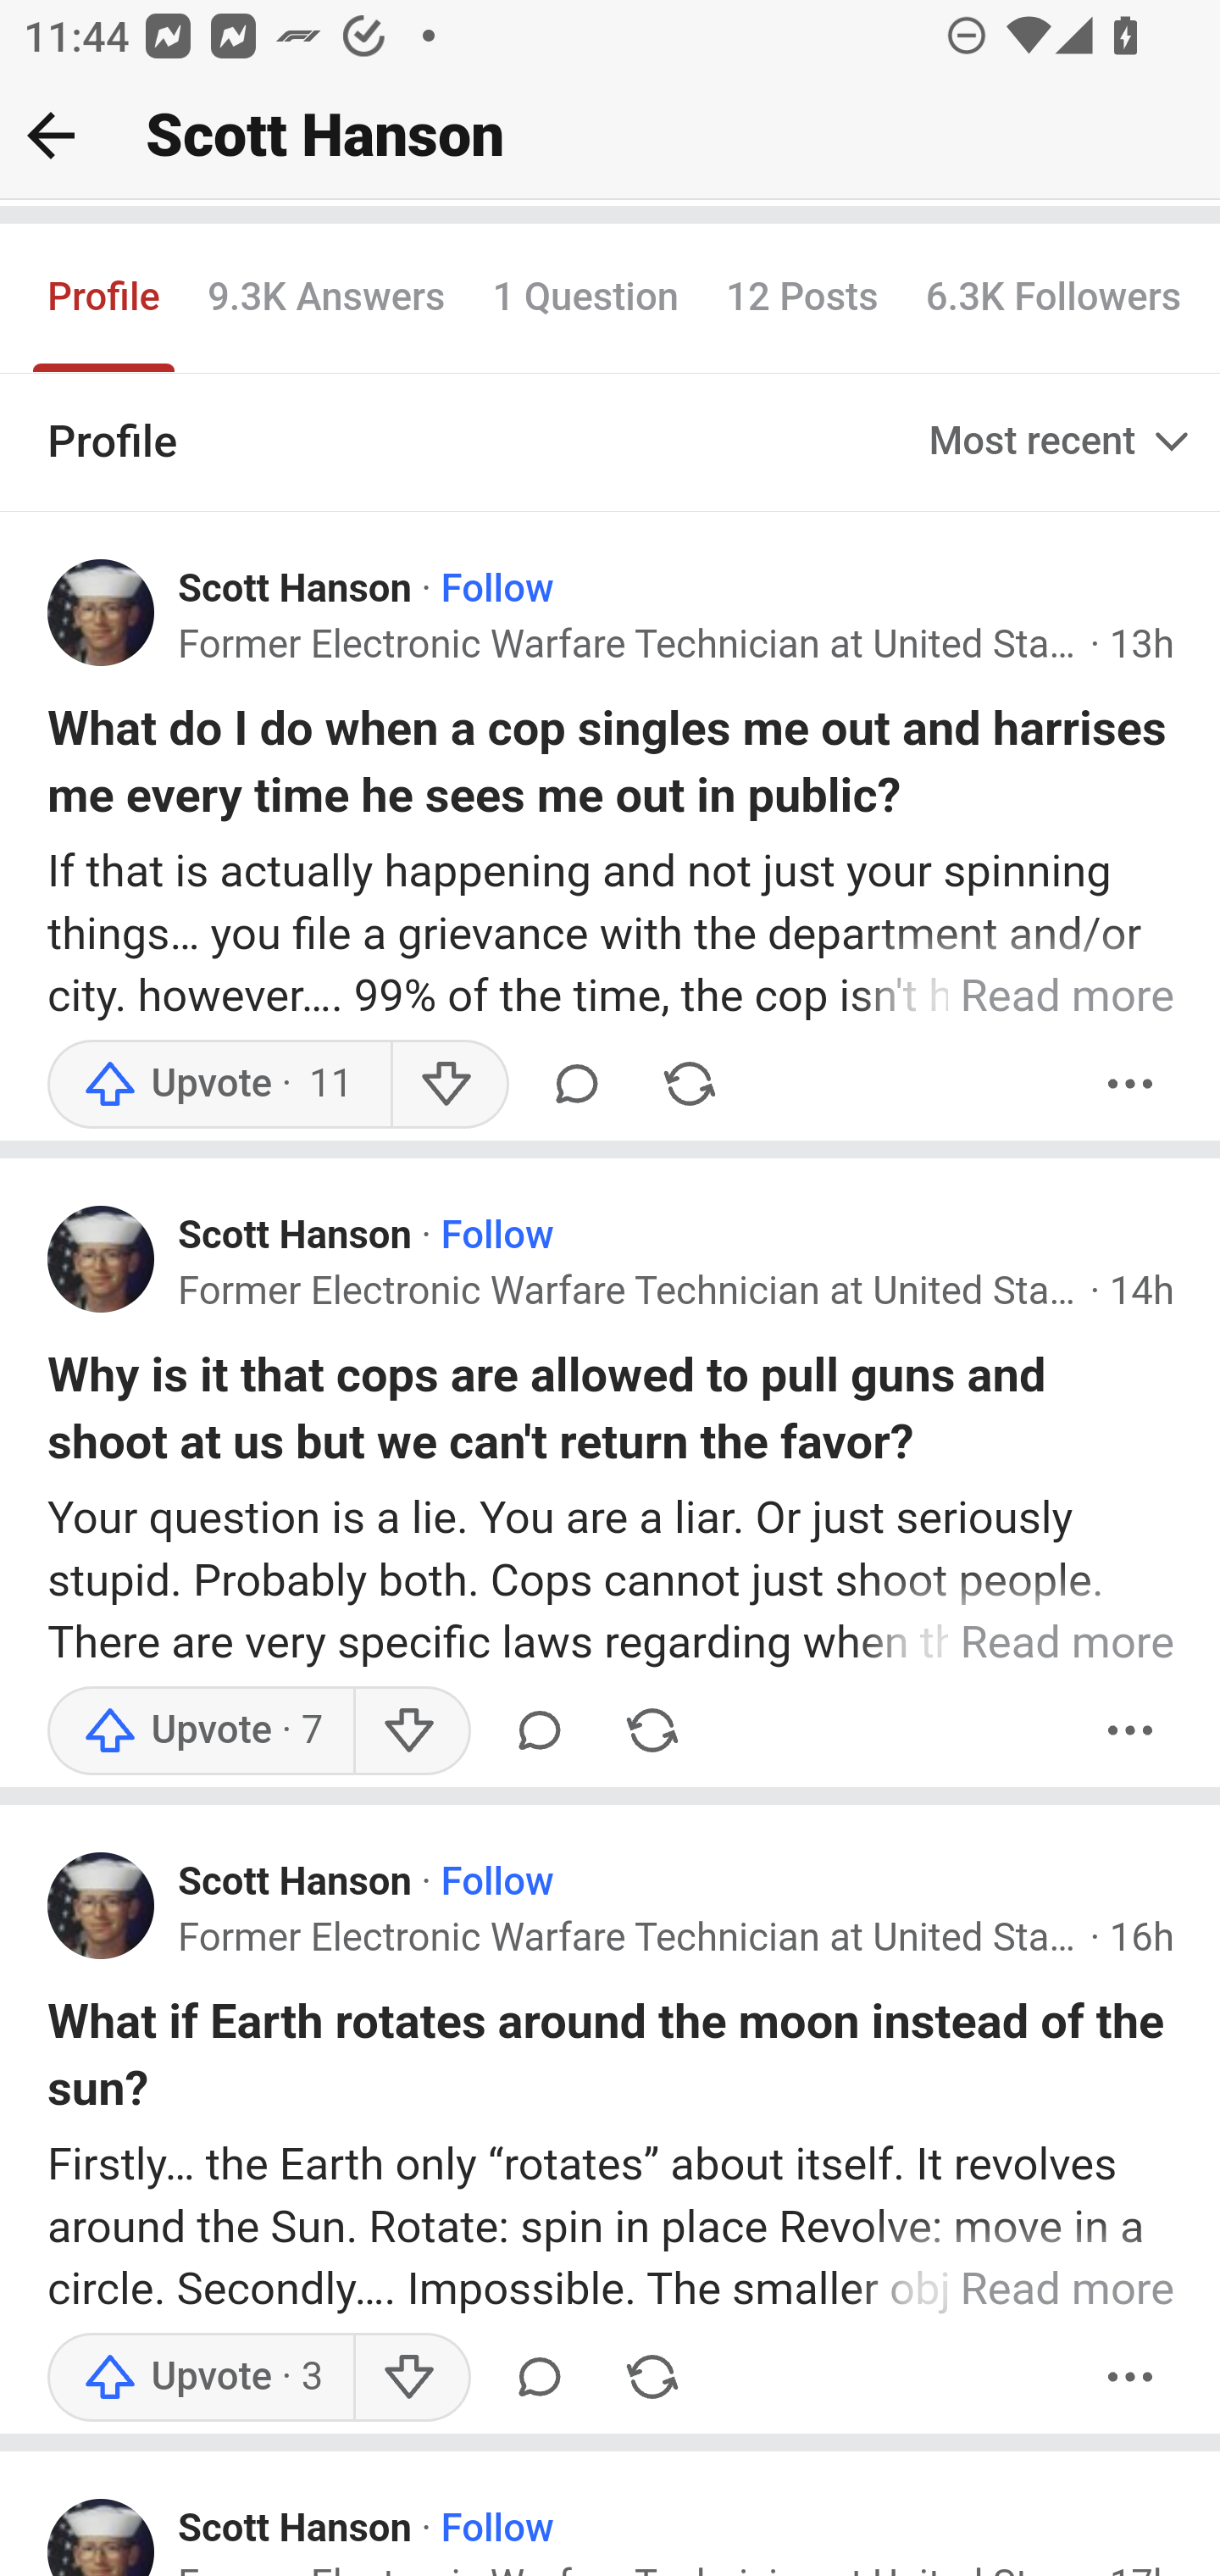 Image resolution: width=1220 pixels, height=2576 pixels. What do you see at coordinates (496, 1239) in the screenshot?
I see `Follow` at bounding box center [496, 1239].